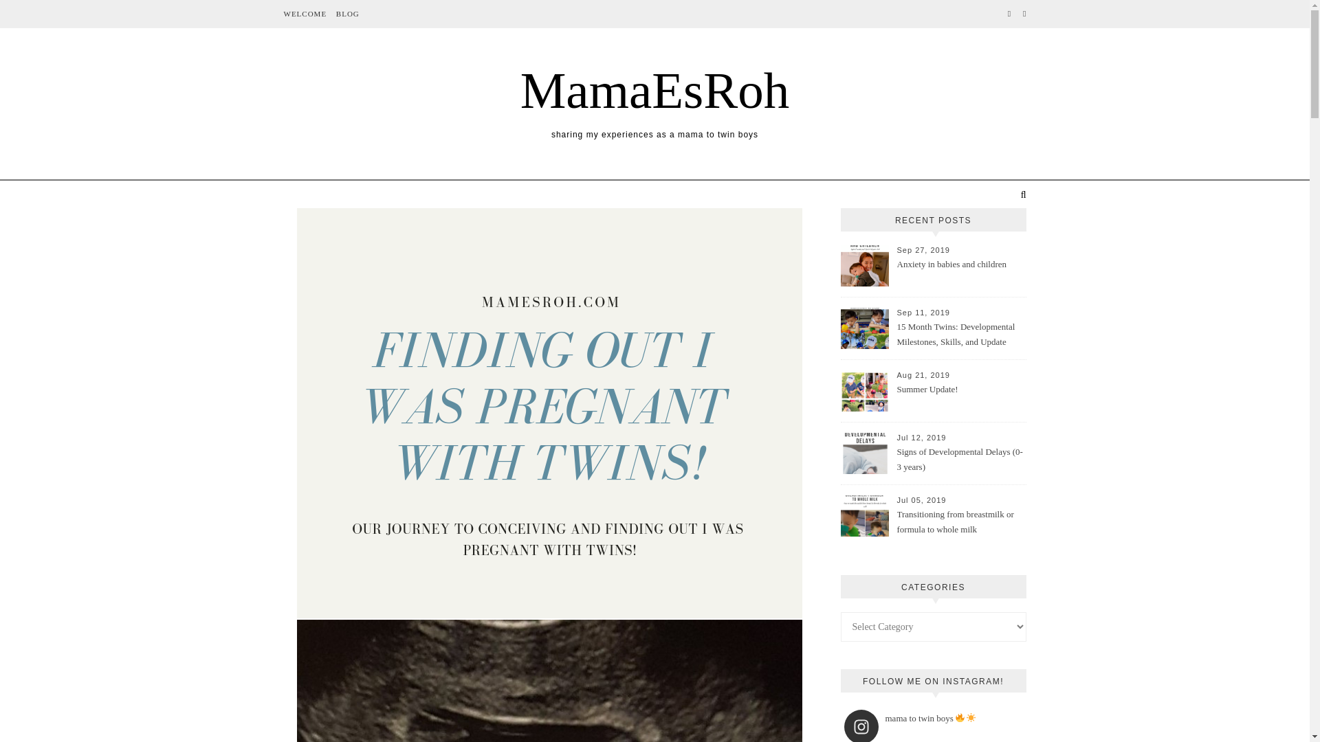  Describe the element at coordinates (654, 89) in the screenshot. I see `MamaEsRoh` at that location.